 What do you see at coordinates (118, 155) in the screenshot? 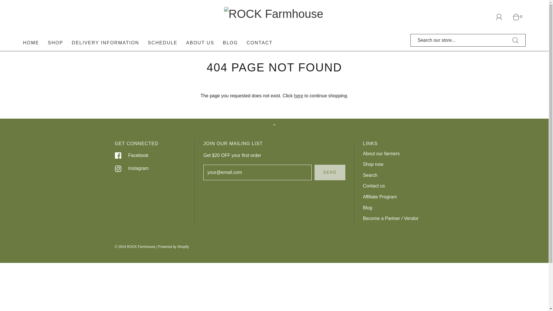
I see `Facebook icon` at bounding box center [118, 155].